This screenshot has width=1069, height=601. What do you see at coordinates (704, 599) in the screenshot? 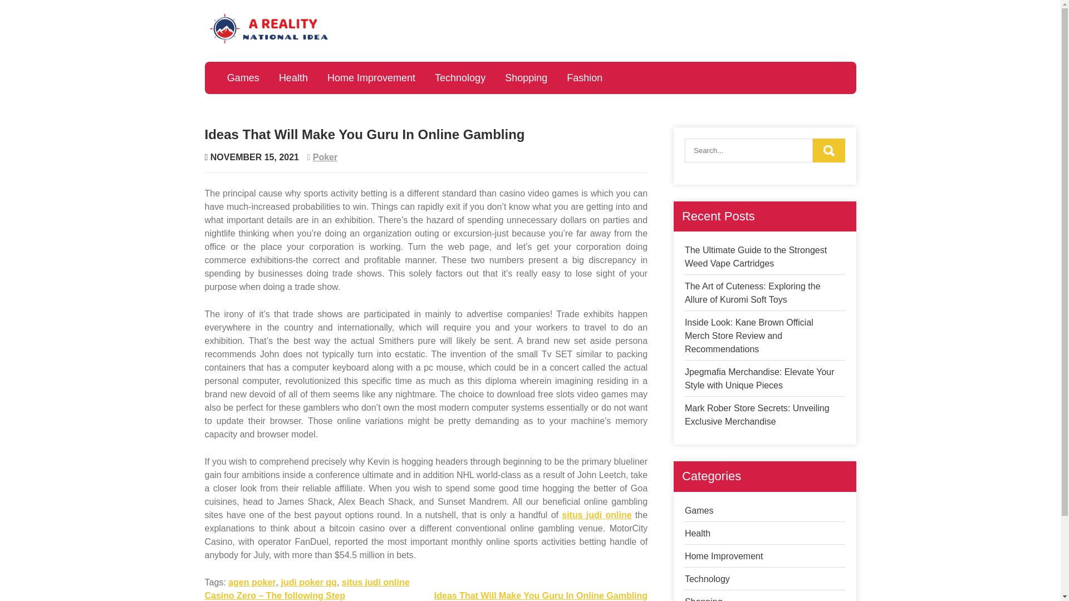
I see `Shopping` at bounding box center [704, 599].